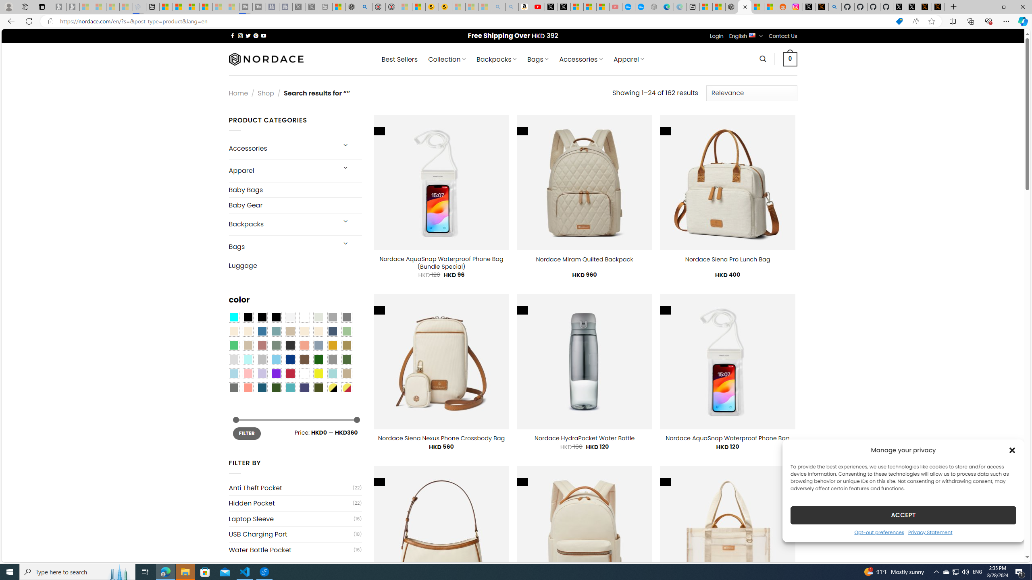  I want to click on Beige, so click(233, 331).